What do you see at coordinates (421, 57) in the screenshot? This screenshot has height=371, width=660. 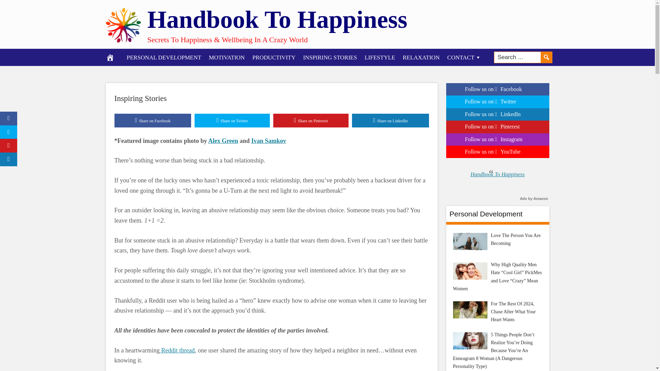 I see `RELAXATION` at bounding box center [421, 57].